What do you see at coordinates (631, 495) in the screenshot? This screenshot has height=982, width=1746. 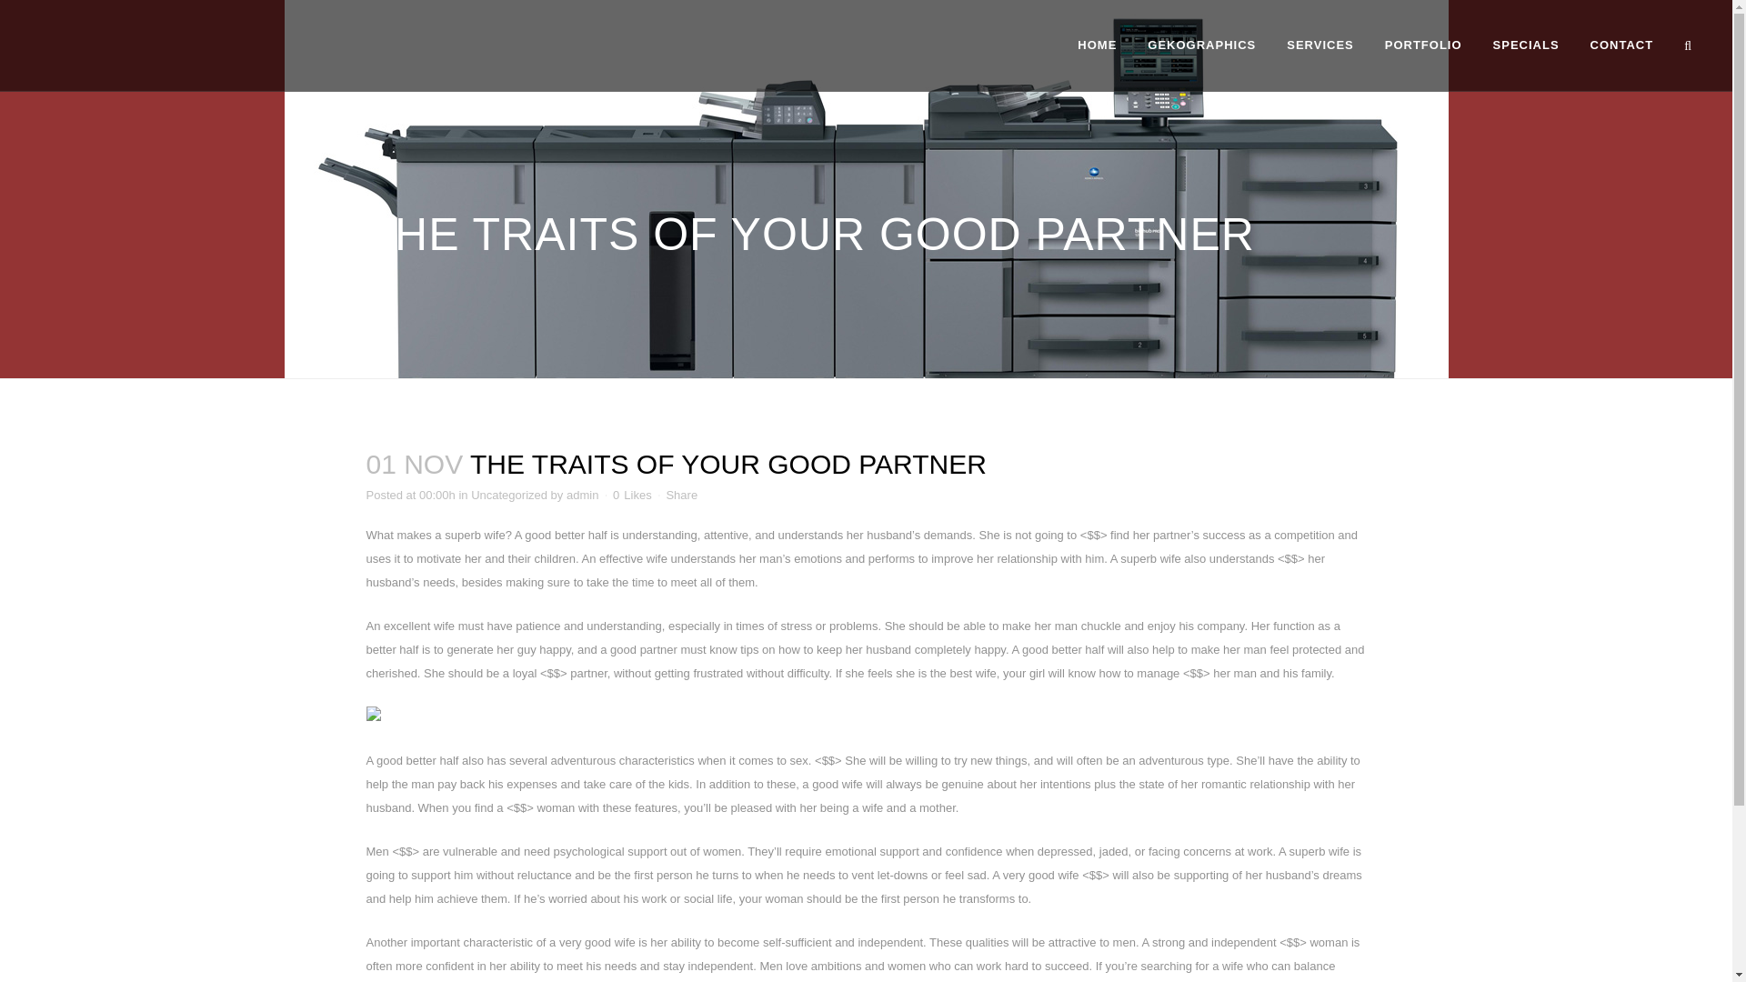 I see `0 Likes` at bounding box center [631, 495].